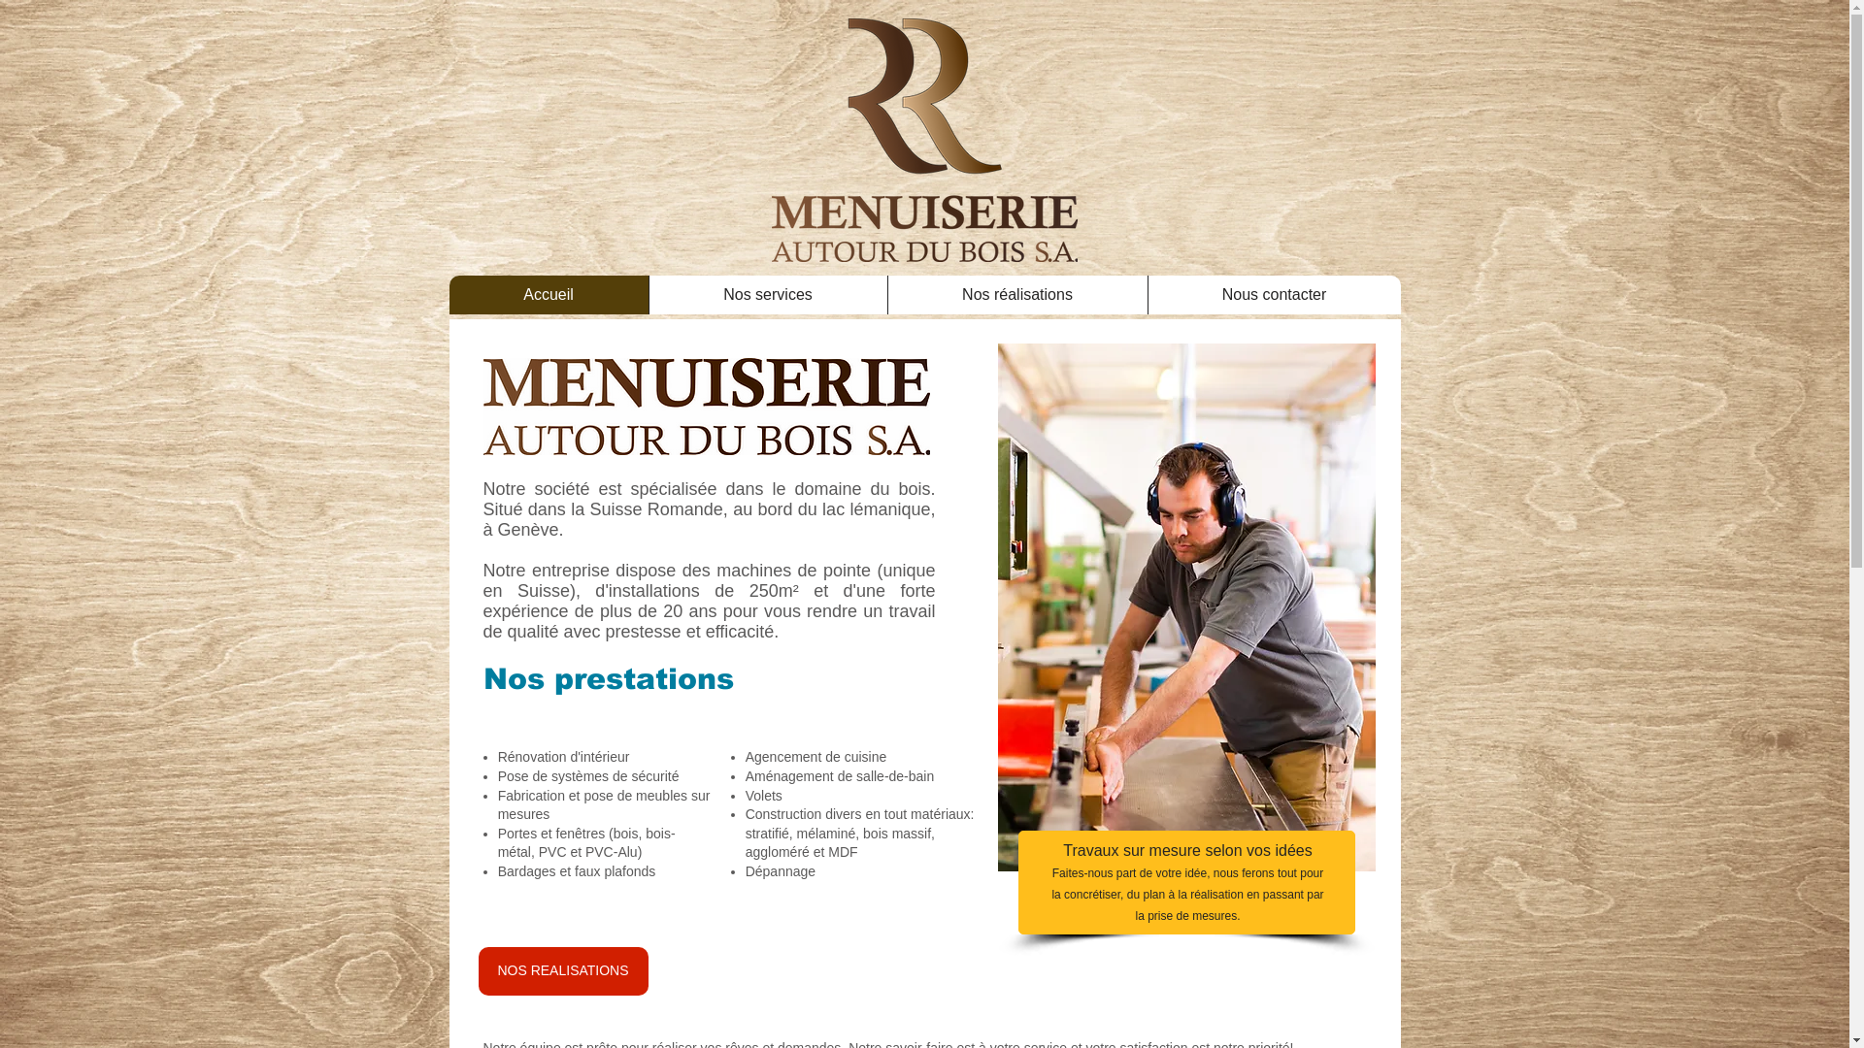 Image resolution: width=1864 pixels, height=1048 pixels. Describe the element at coordinates (1274, 295) in the screenshot. I see `Nous contacter` at that location.